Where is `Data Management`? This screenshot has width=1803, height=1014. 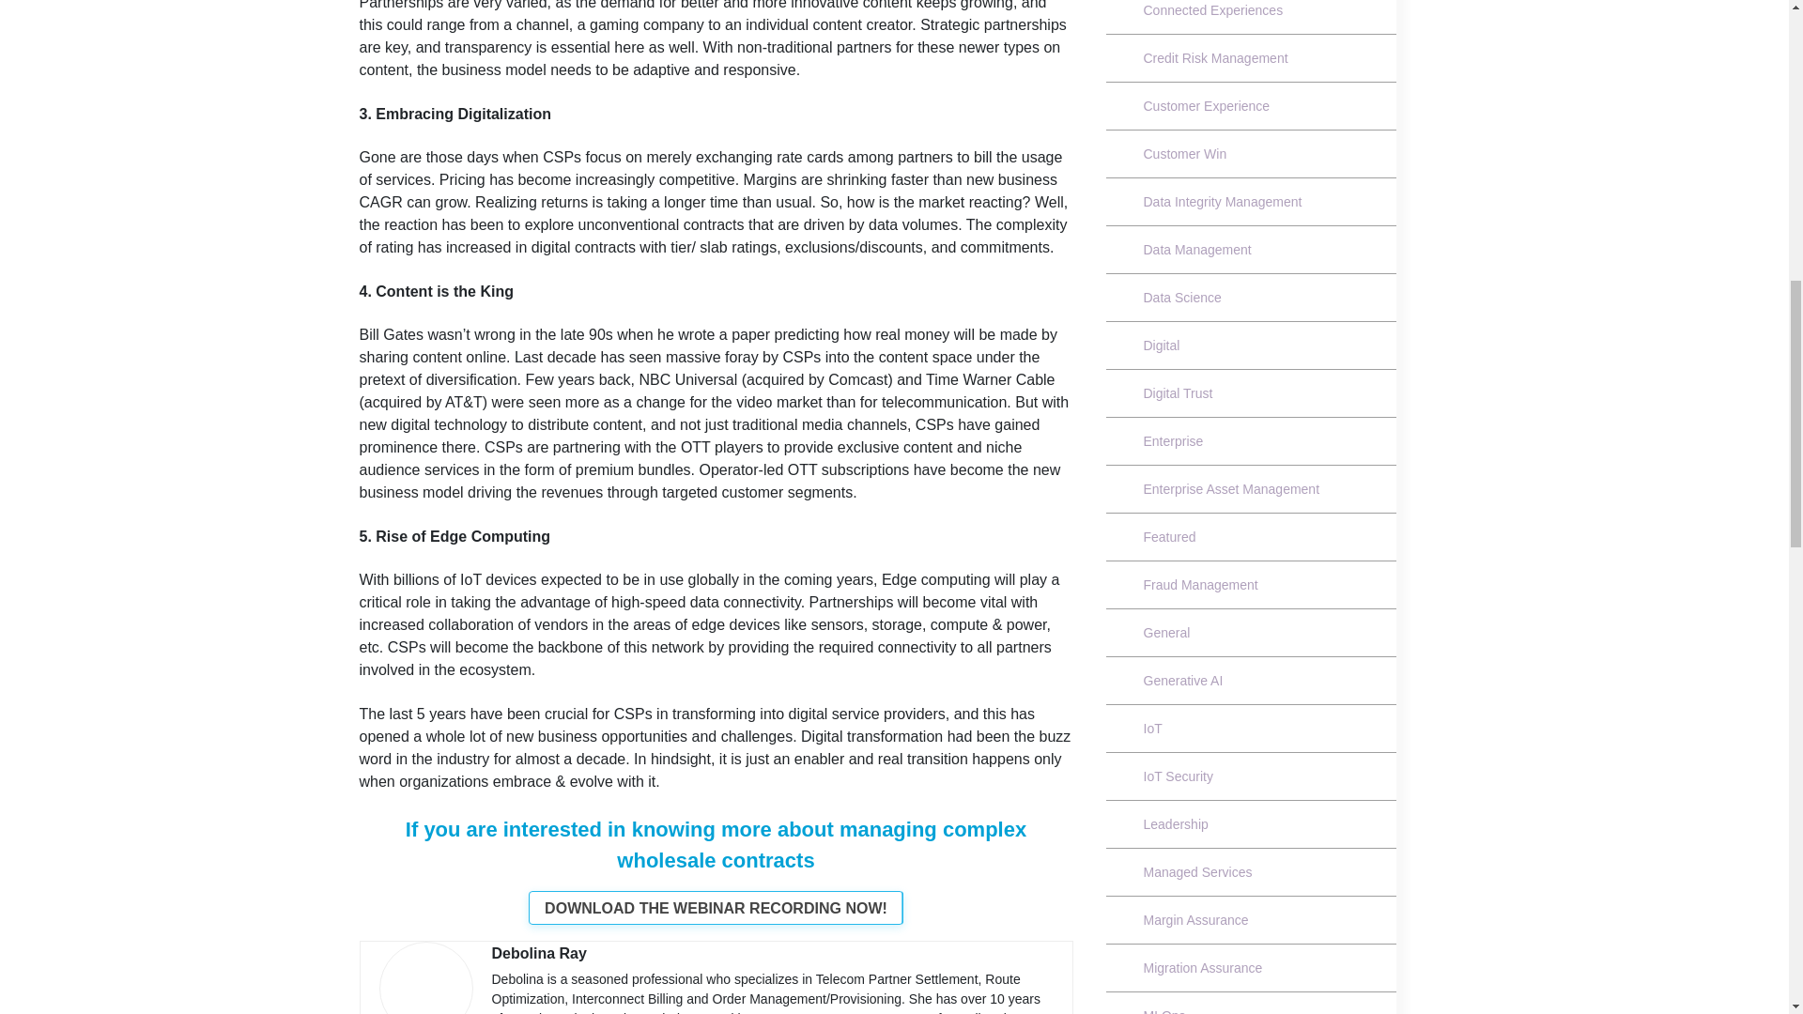
Data Management is located at coordinates (1197, 250).